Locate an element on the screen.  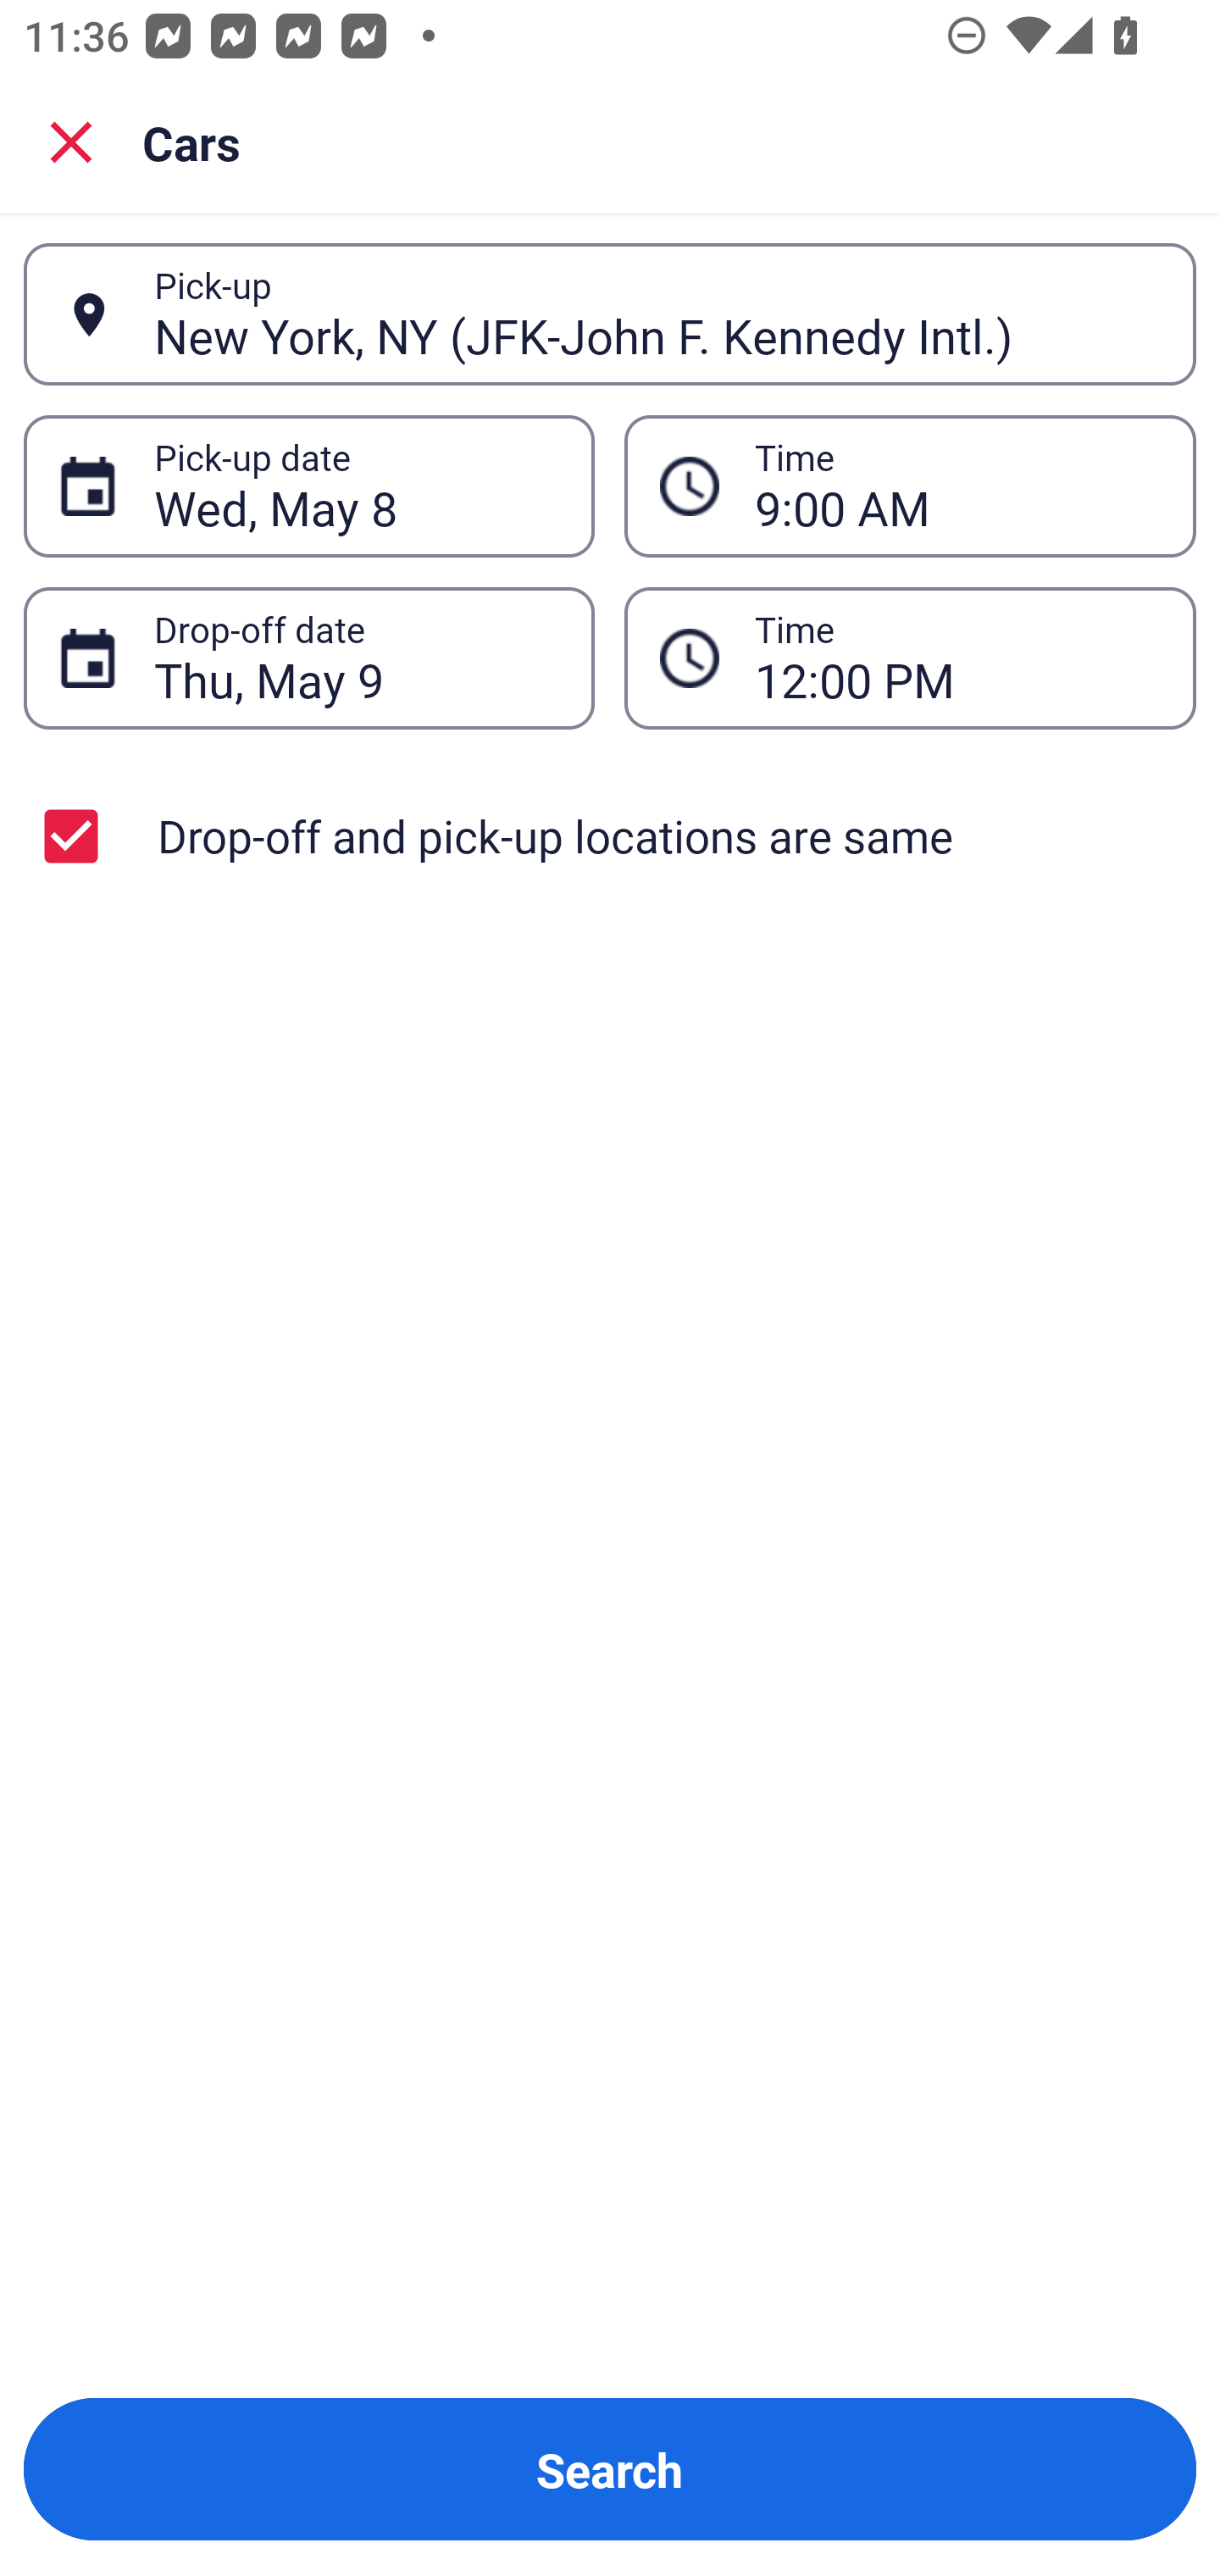
New York, NY (JFK-John F. Kennedy Intl.) Pick-up is located at coordinates (610, 314).